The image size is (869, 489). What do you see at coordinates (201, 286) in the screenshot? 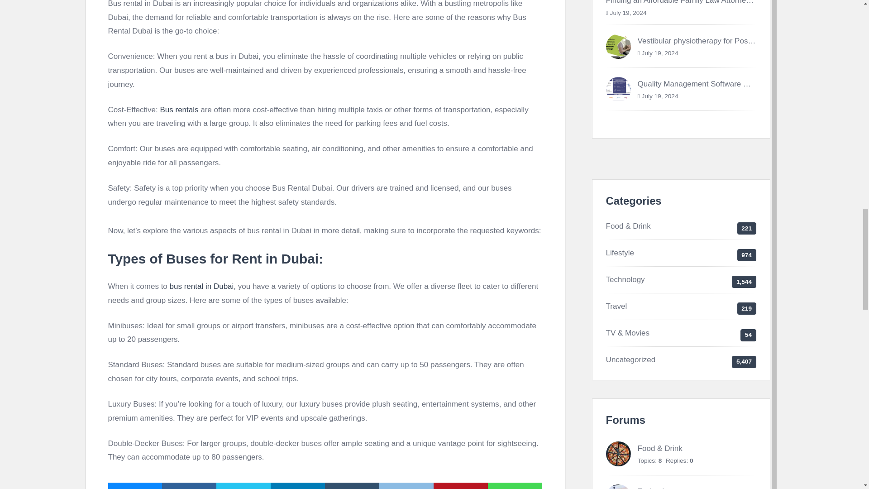
I see `bus rental in Dubai` at bounding box center [201, 286].